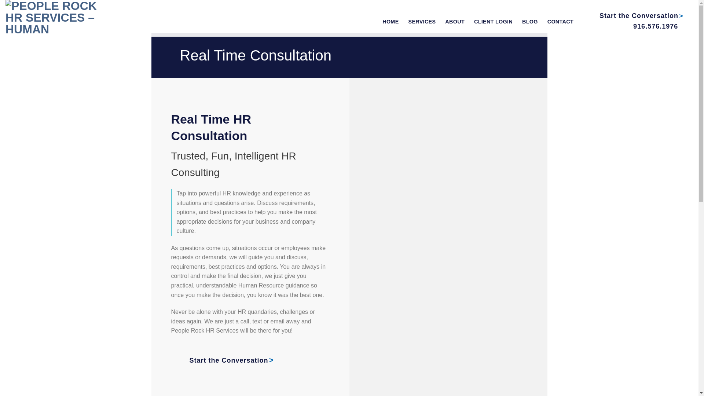 This screenshot has width=704, height=396. What do you see at coordinates (229, 360) in the screenshot?
I see `Start the Conversation` at bounding box center [229, 360].